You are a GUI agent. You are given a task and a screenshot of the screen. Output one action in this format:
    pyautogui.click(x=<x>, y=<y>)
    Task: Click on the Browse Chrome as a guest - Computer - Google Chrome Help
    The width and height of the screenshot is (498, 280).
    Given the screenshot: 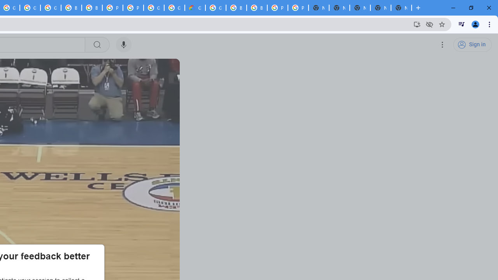 What is the action you would take?
    pyautogui.click(x=71, y=8)
    